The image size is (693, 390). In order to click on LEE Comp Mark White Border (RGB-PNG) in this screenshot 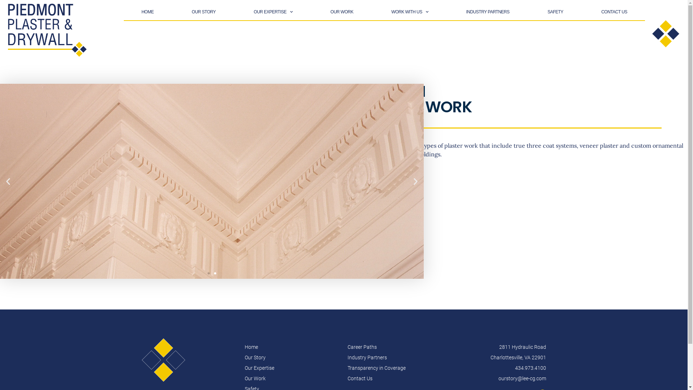, I will do `click(163, 360)`.